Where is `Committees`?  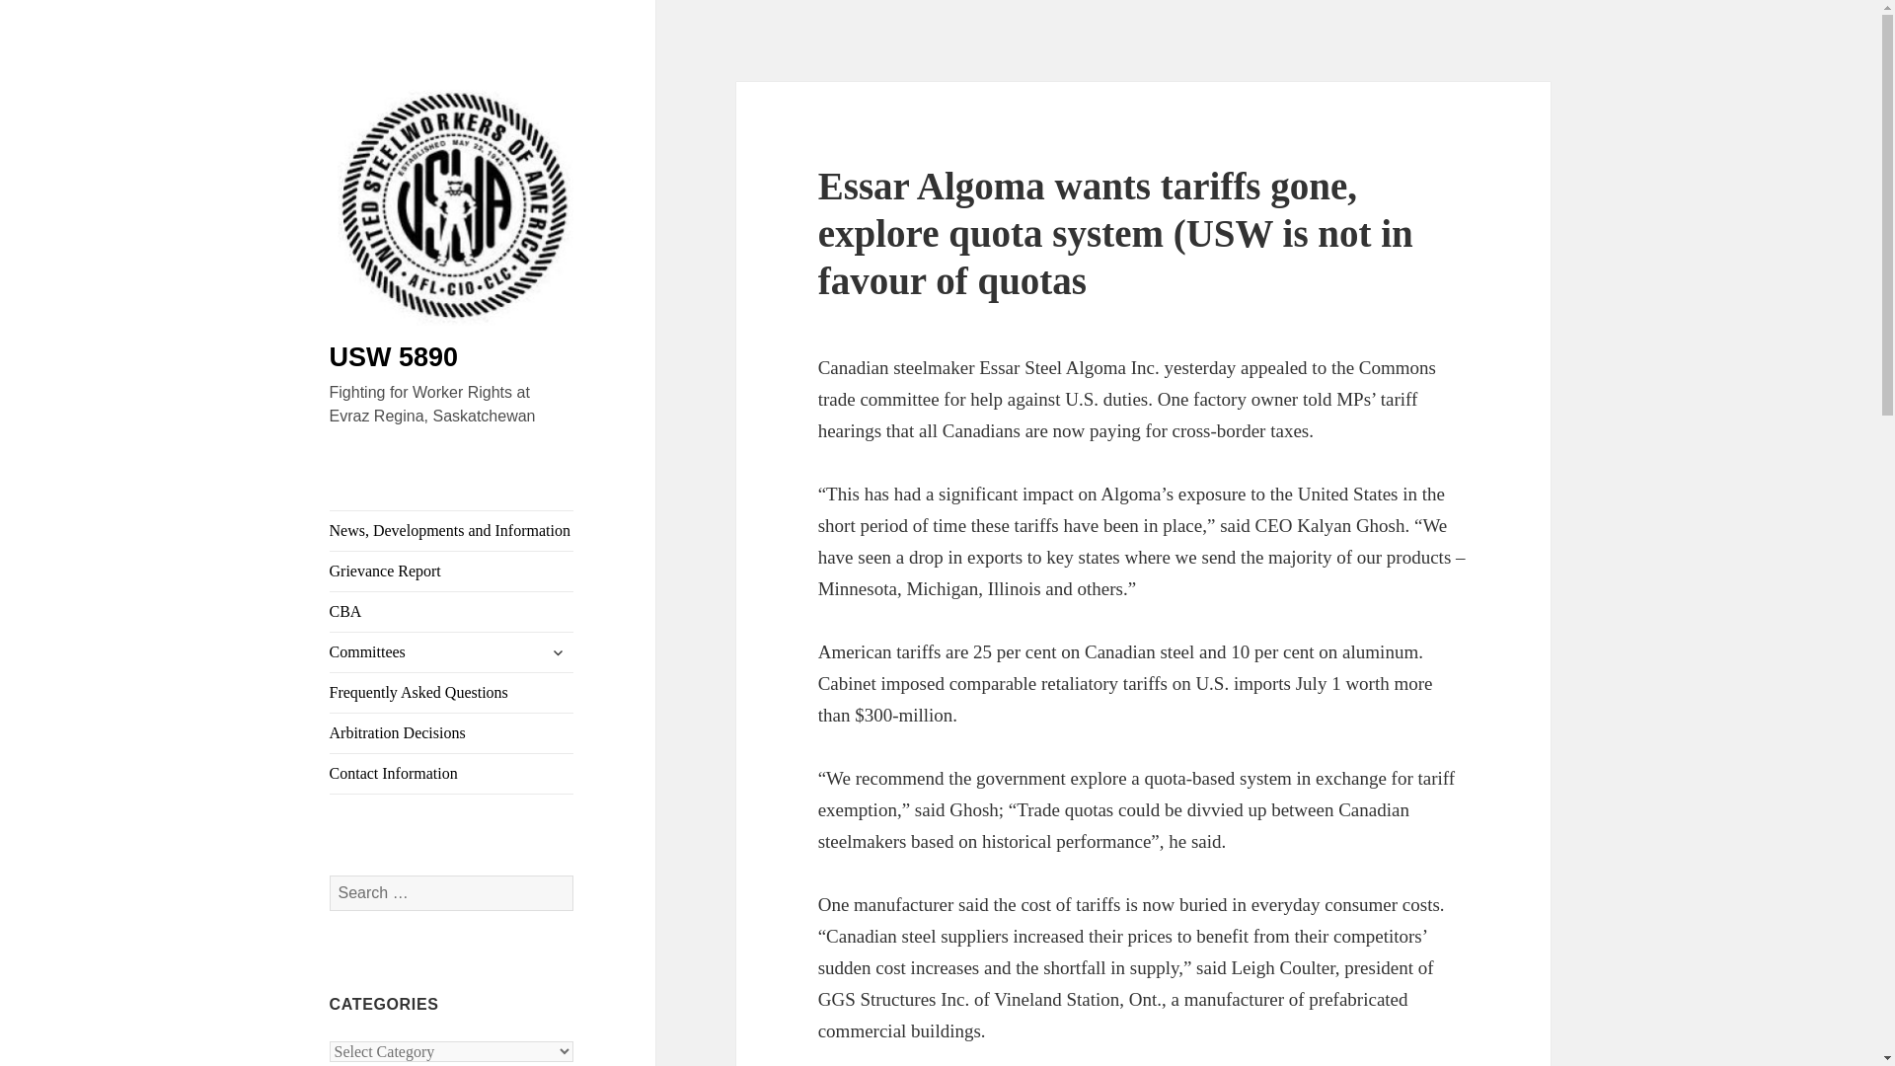
Committees is located at coordinates (452, 652).